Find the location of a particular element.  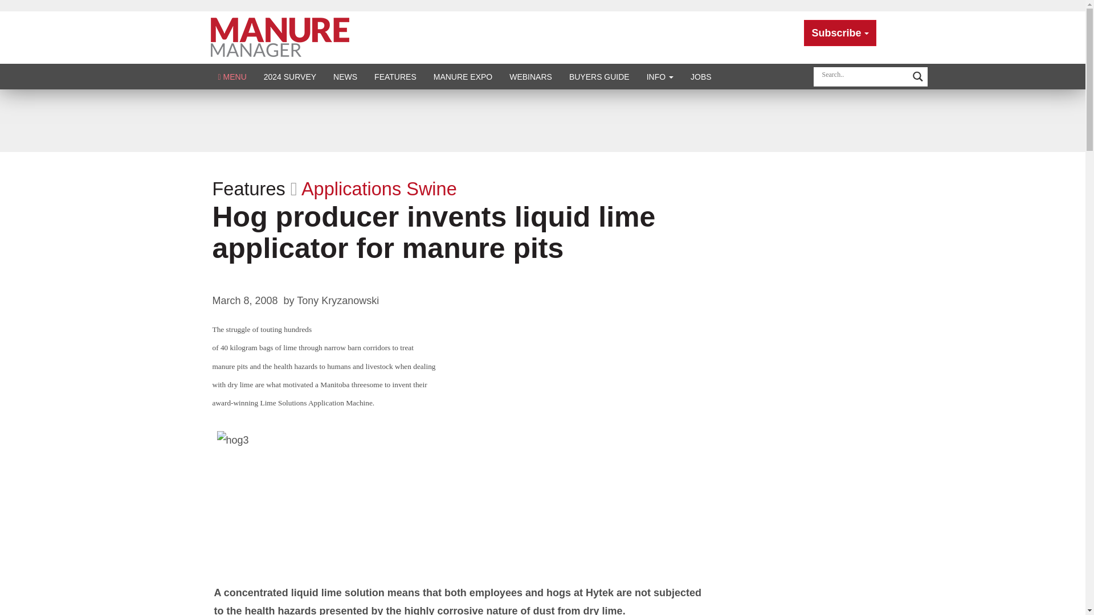

BUYERS GUIDE is located at coordinates (599, 76).